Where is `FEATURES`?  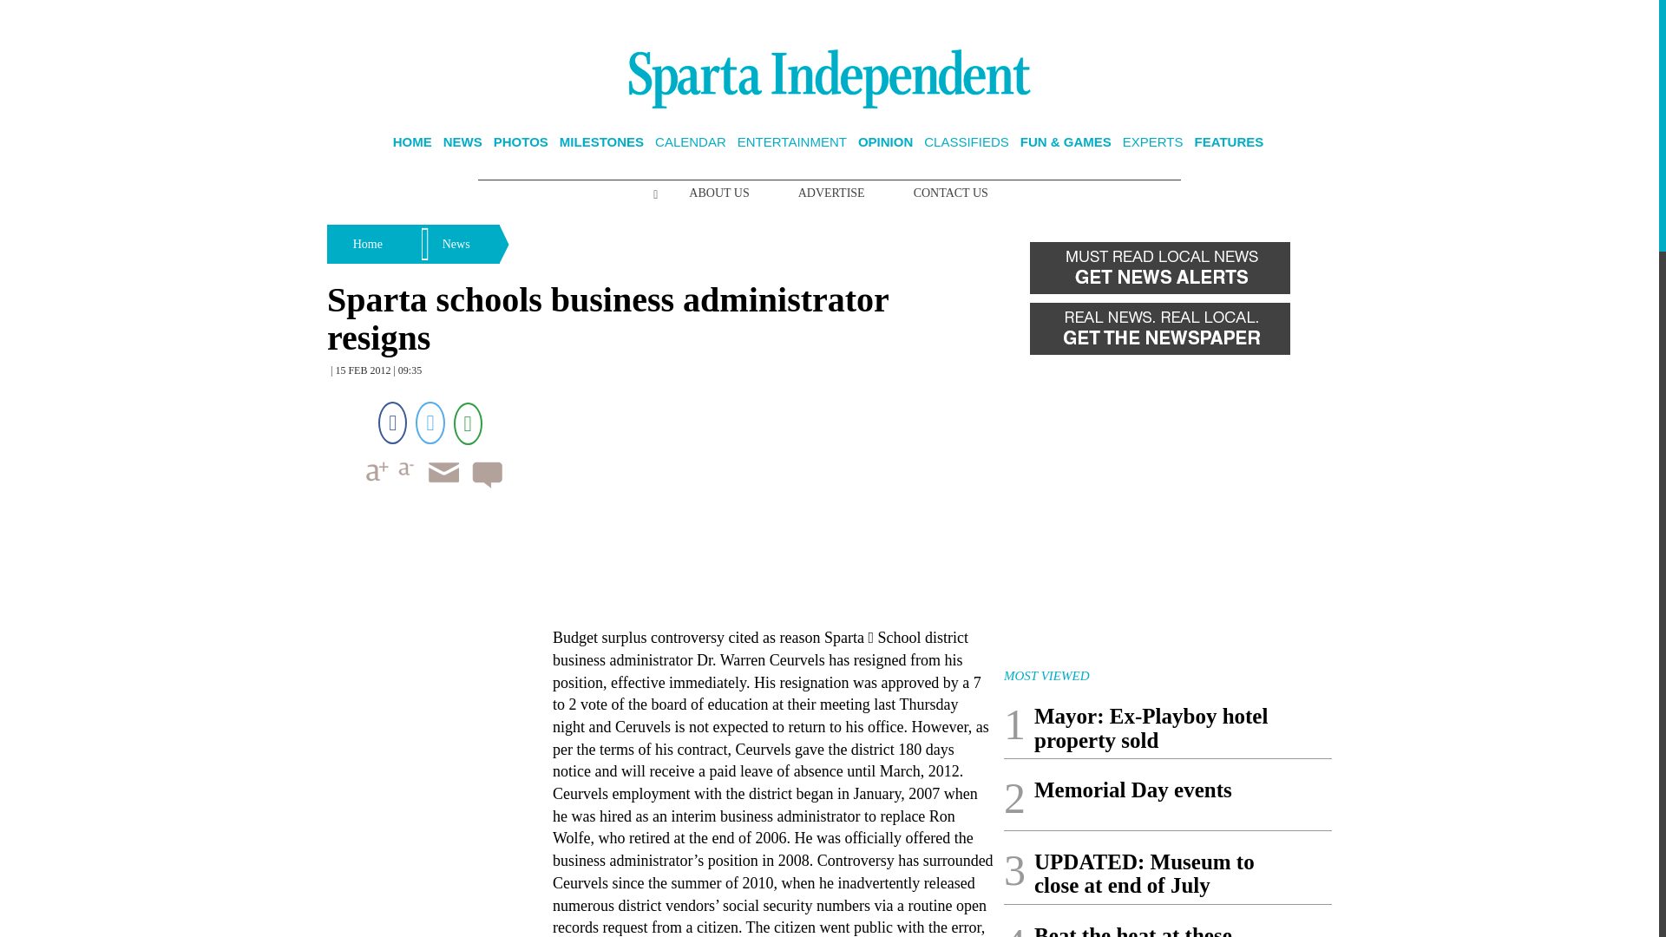
FEATURES is located at coordinates (1229, 141).